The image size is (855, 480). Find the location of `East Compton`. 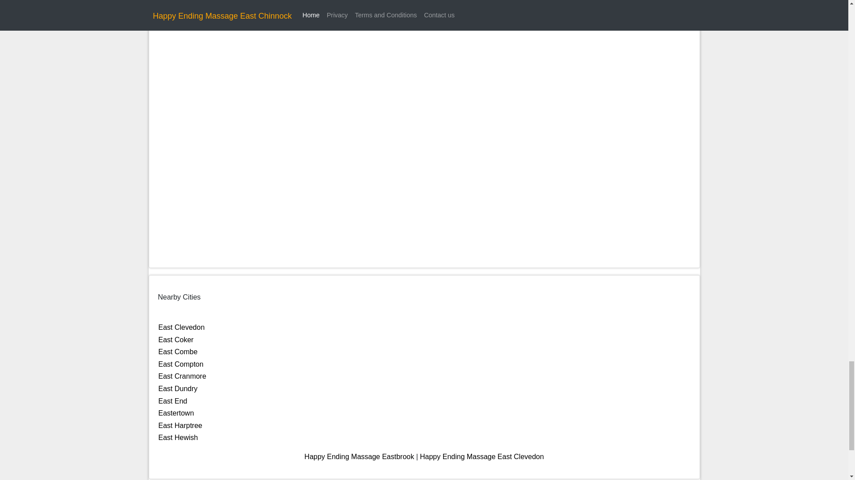

East Compton is located at coordinates (181, 364).